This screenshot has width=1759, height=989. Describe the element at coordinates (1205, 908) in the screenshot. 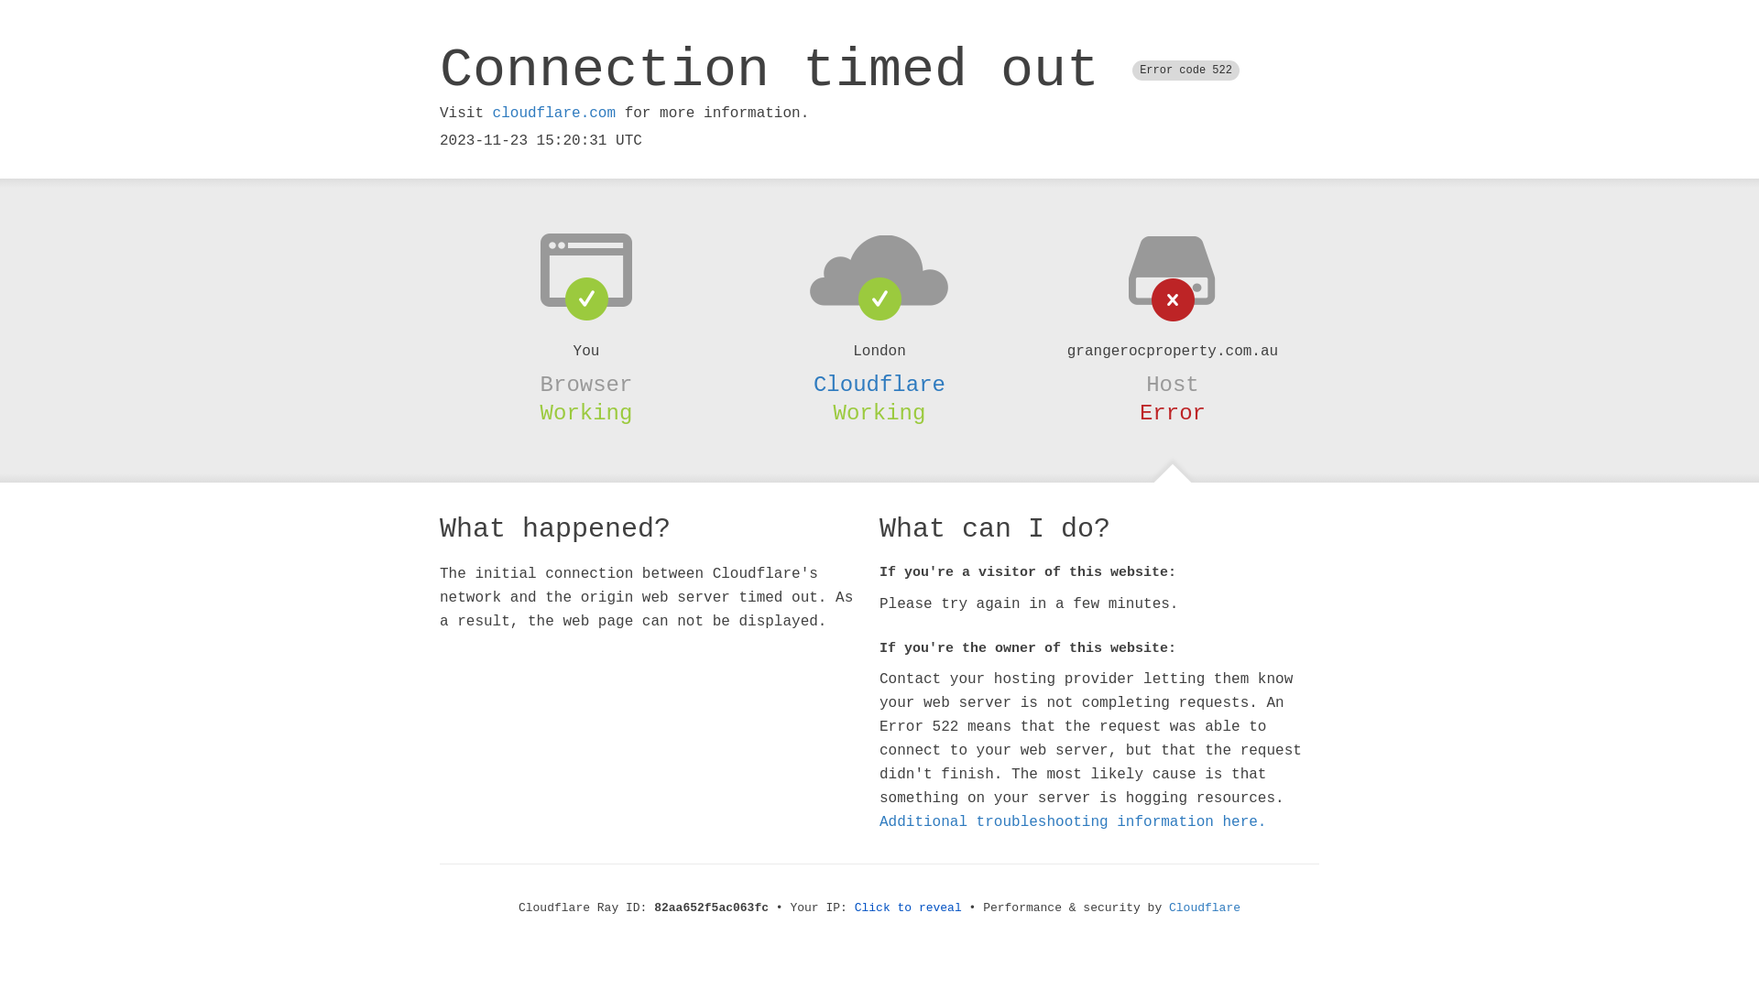

I see `Cloudflare` at that location.